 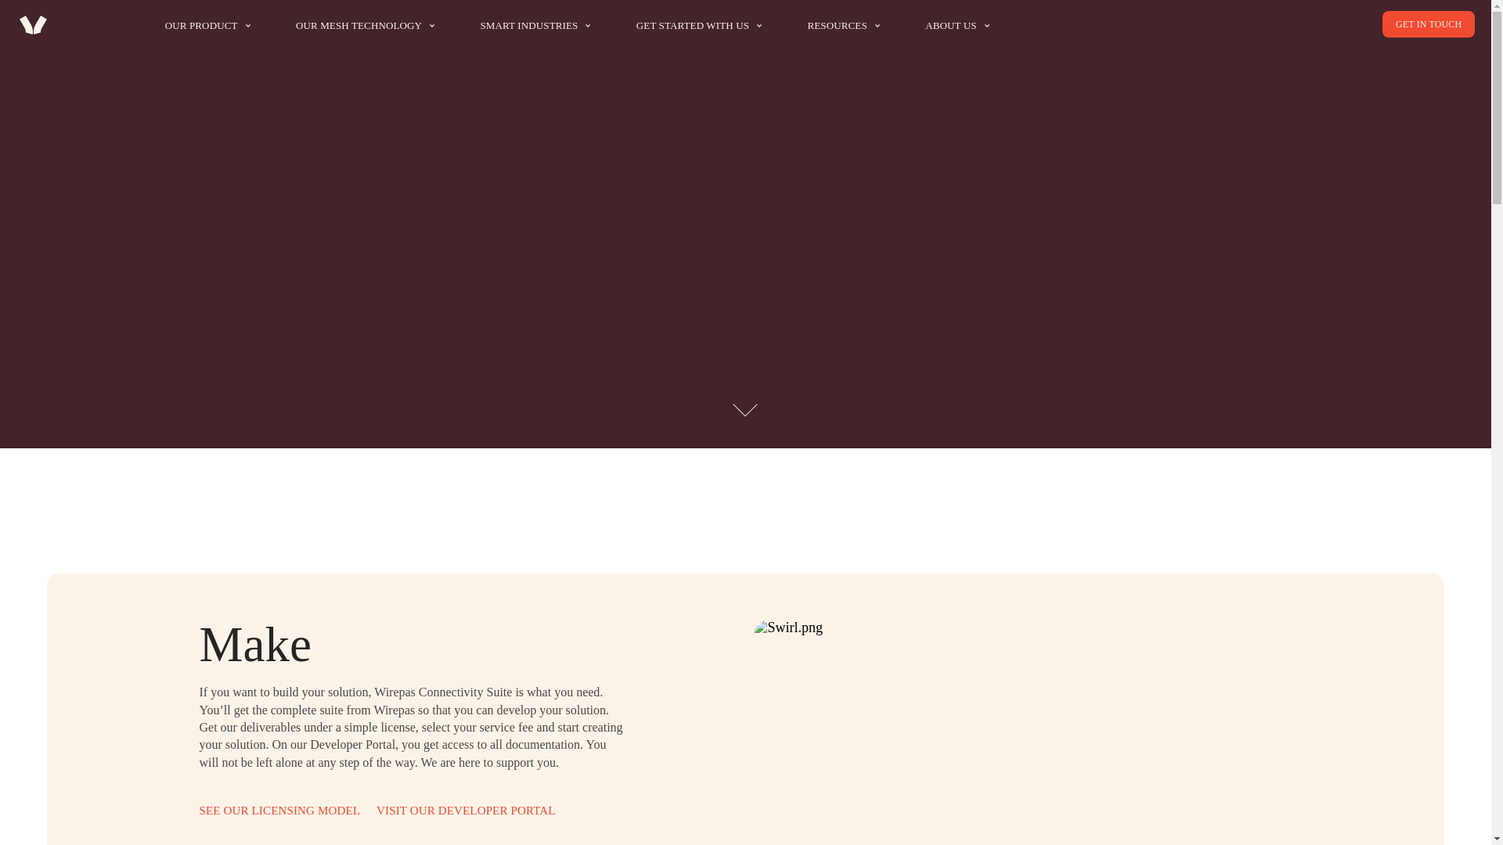 What do you see at coordinates (535, 25) in the screenshot?
I see `SMART INDUSTRIES` at bounding box center [535, 25].